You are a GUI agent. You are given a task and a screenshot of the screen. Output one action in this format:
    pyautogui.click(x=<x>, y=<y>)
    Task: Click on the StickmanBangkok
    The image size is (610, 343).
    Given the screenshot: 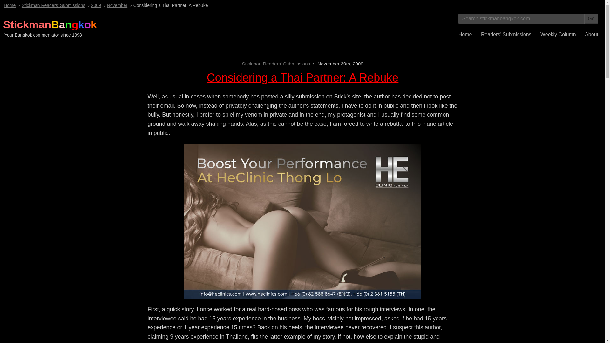 What is the action you would take?
    pyautogui.click(x=50, y=24)
    